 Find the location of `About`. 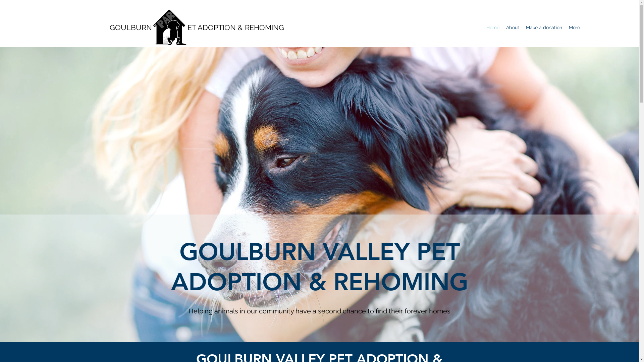

About is located at coordinates (513, 27).